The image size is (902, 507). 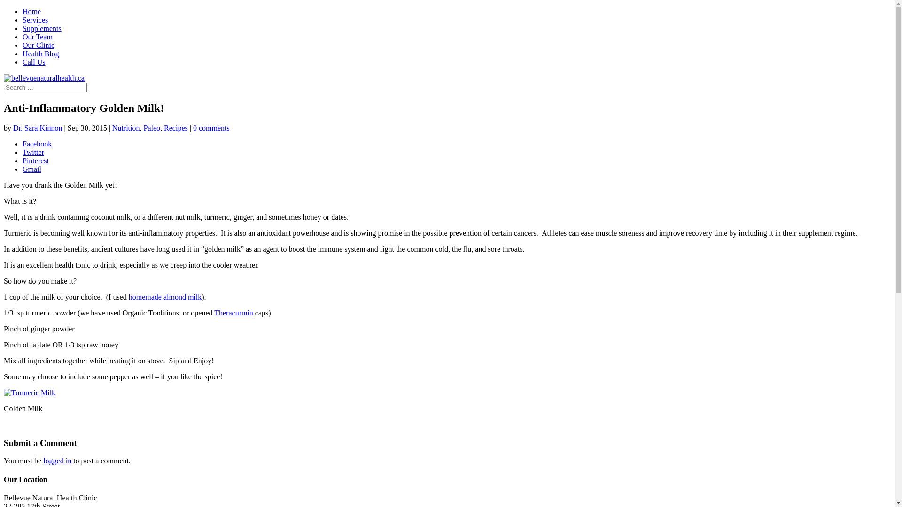 What do you see at coordinates (126, 128) in the screenshot?
I see `Nutrition` at bounding box center [126, 128].